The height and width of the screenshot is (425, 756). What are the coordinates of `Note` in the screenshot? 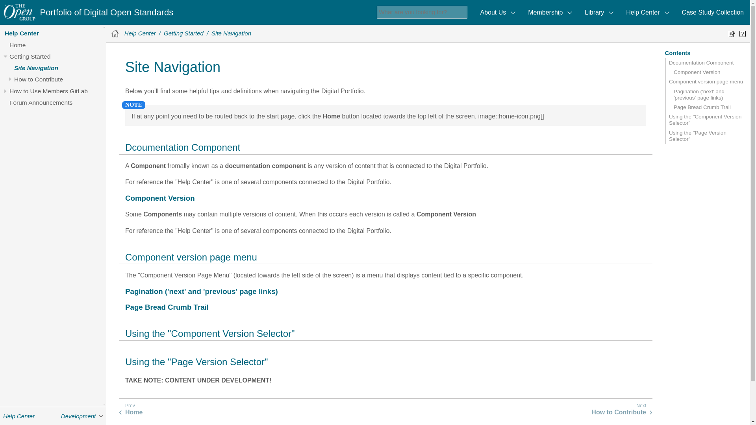 It's located at (133, 105).